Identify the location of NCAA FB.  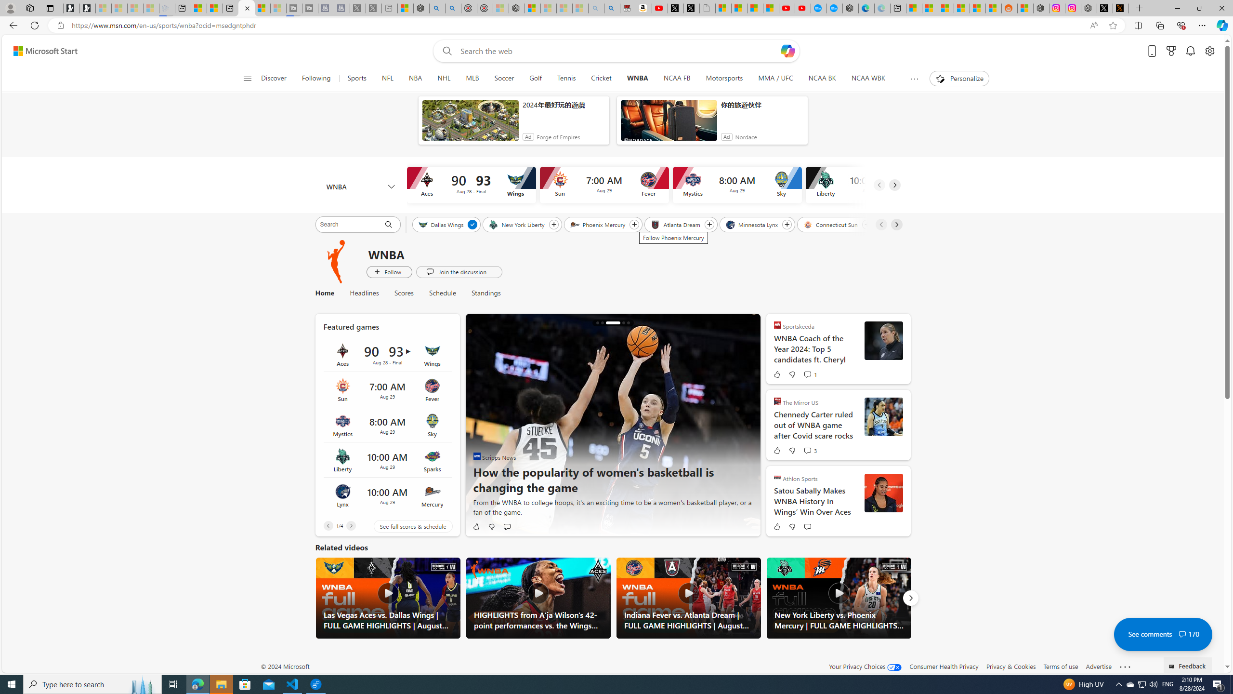
(676, 79).